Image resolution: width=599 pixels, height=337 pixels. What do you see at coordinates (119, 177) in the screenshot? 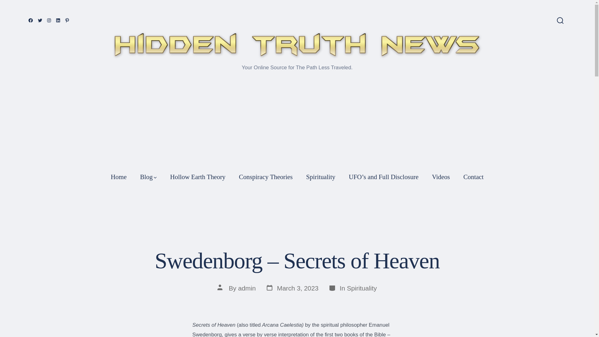
I see `Open Twitter in a new tab` at bounding box center [119, 177].